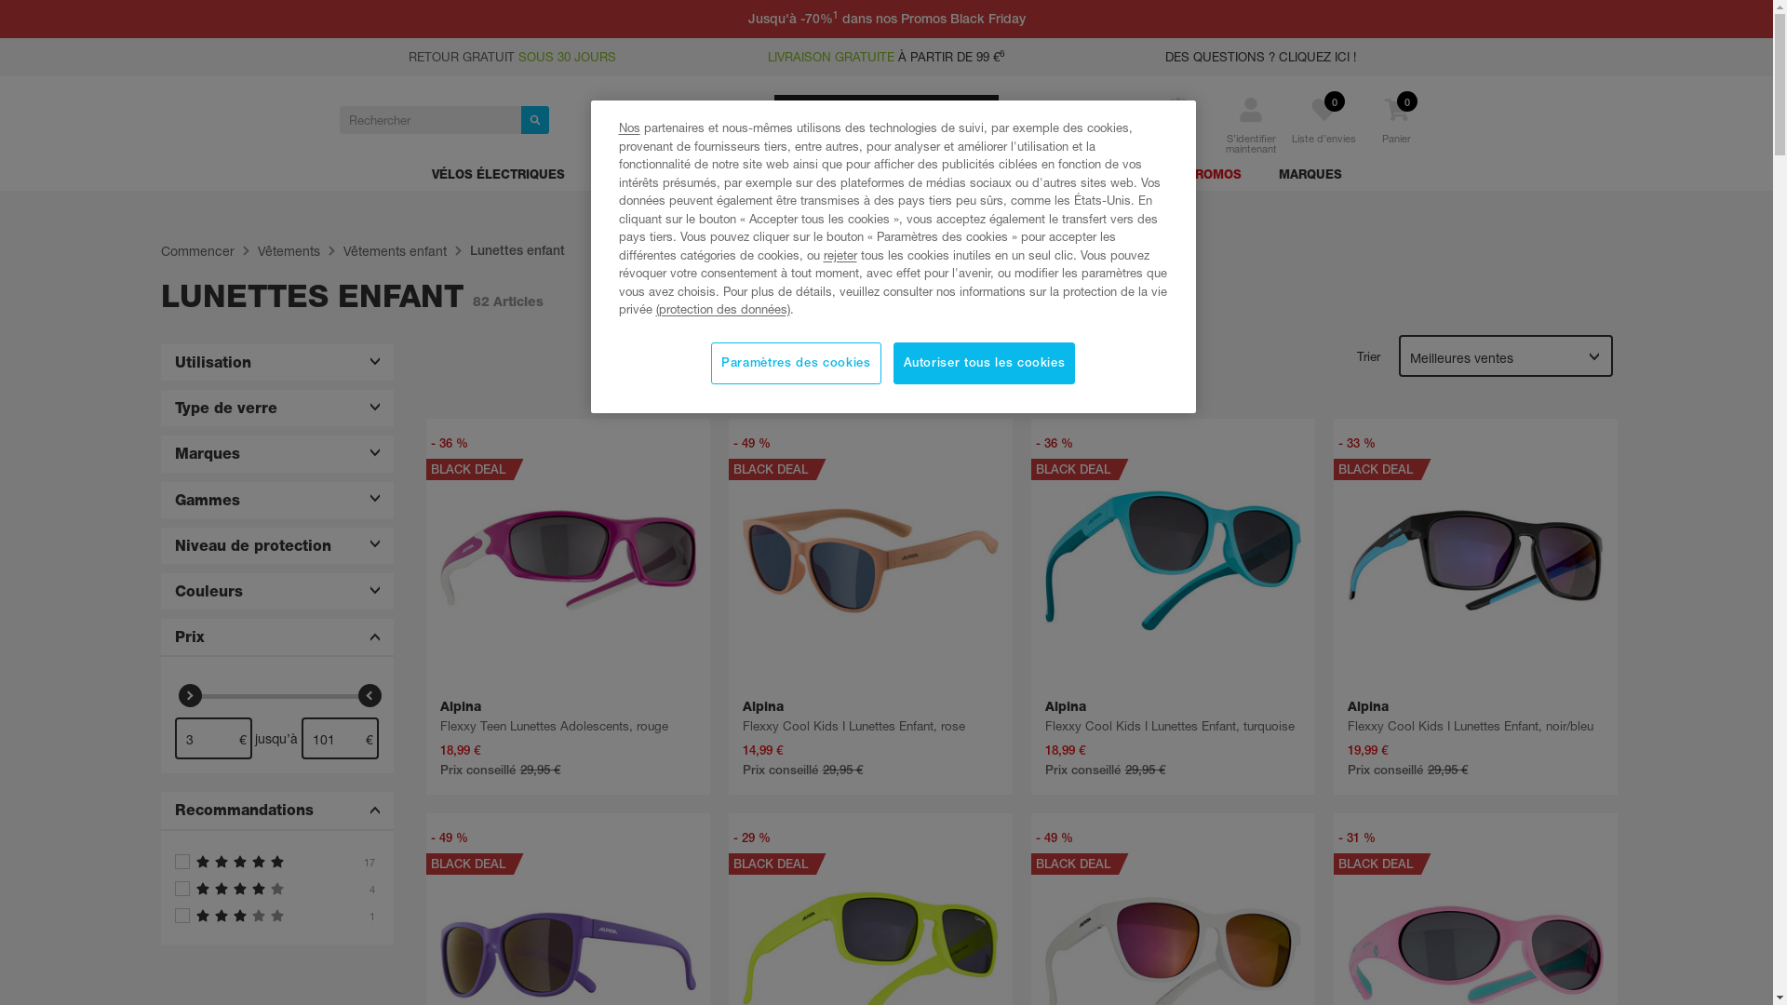  I want to click on Alpina Flexxy Teen Lunettes Adolescents, rouge, so click(568, 607).